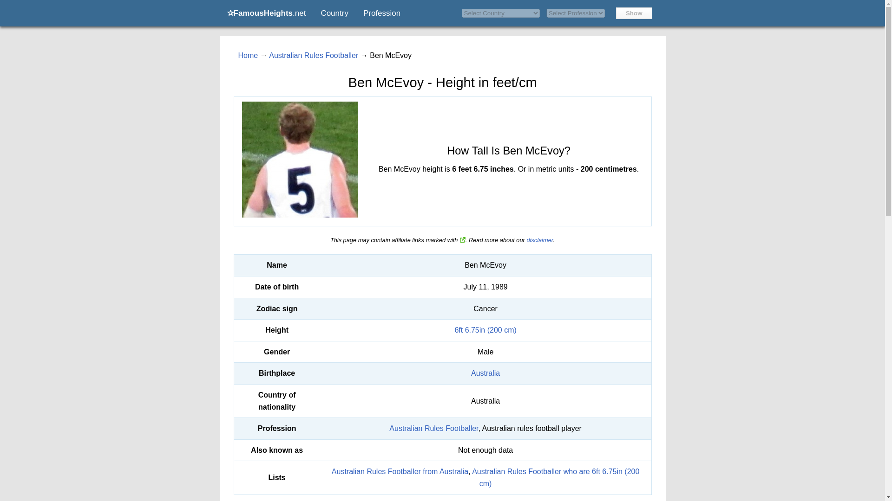  I want to click on Australia, so click(485, 373).